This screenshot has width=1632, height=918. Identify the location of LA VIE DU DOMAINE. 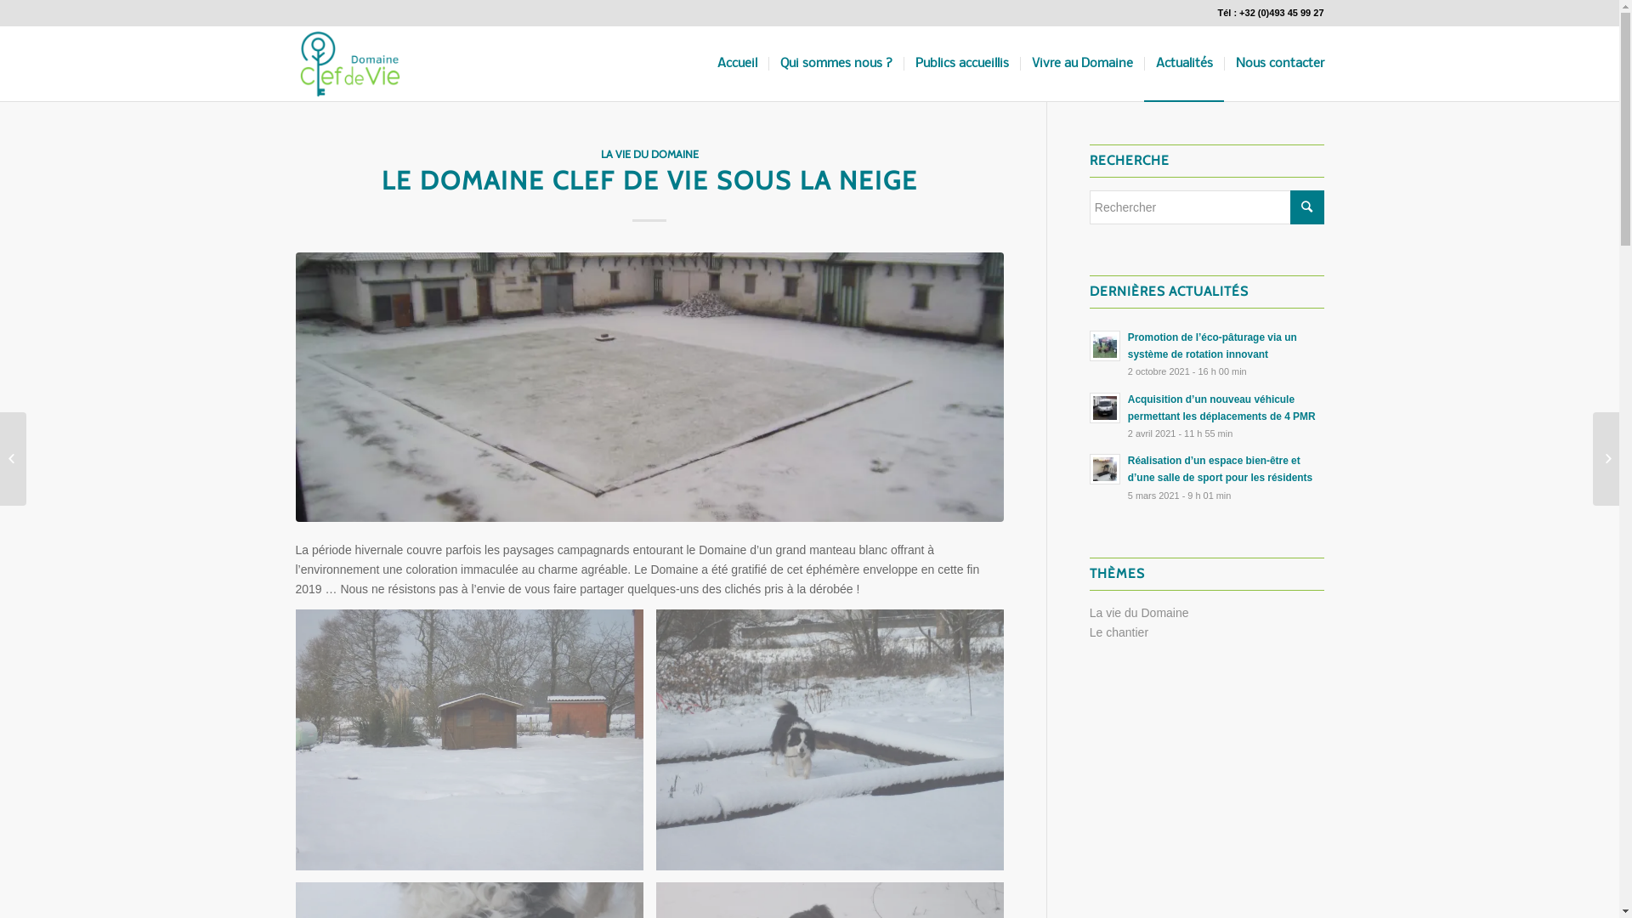
(649, 155).